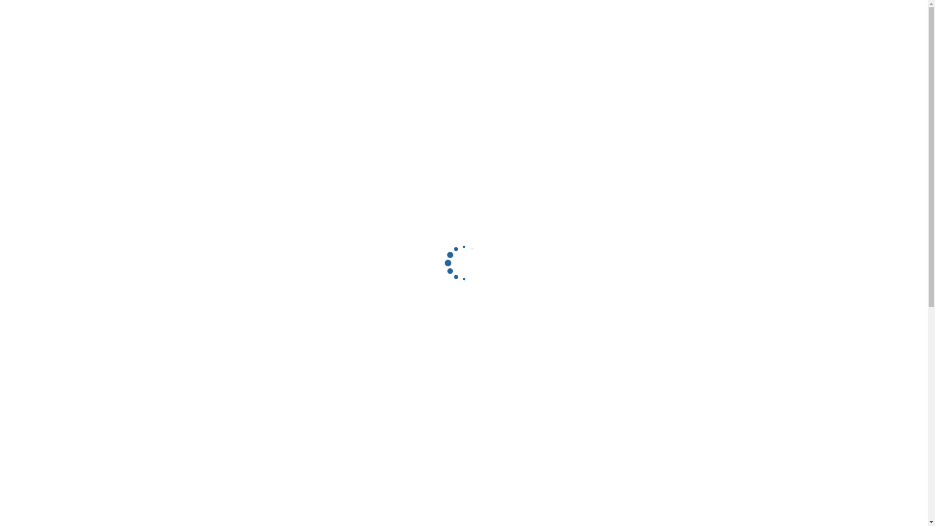  What do you see at coordinates (349, 133) in the screenshot?
I see `Opening Times` at bounding box center [349, 133].